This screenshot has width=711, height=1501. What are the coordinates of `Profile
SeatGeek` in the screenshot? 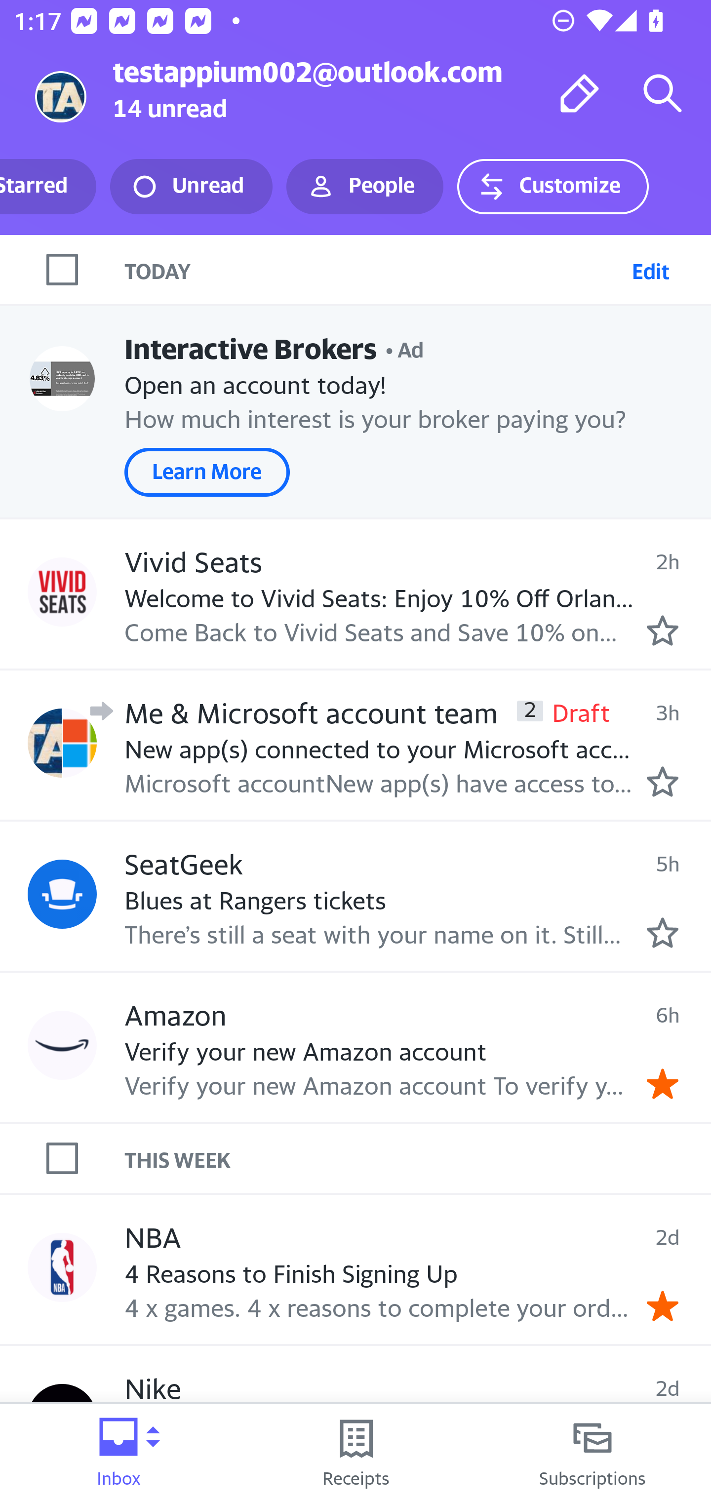 It's located at (62, 894).